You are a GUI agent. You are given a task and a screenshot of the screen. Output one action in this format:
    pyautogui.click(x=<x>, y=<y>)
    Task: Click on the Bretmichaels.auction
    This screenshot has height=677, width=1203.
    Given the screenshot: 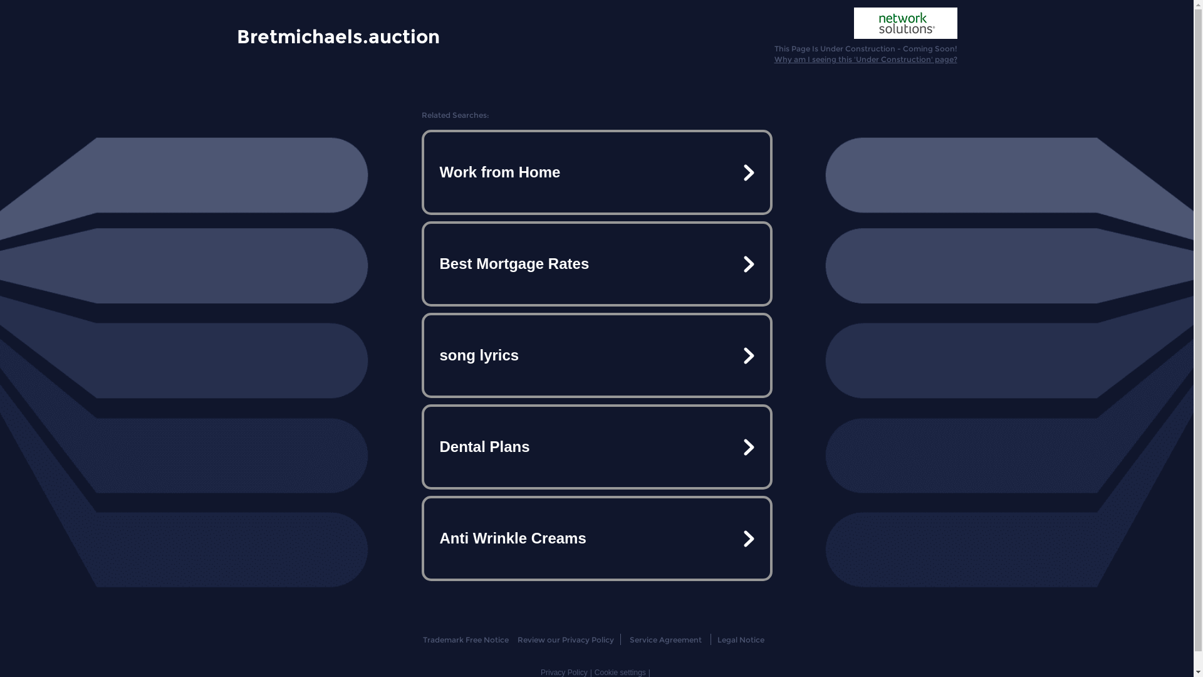 What is the action you would take?
    pyautogui.click(x=338, y=36)
    